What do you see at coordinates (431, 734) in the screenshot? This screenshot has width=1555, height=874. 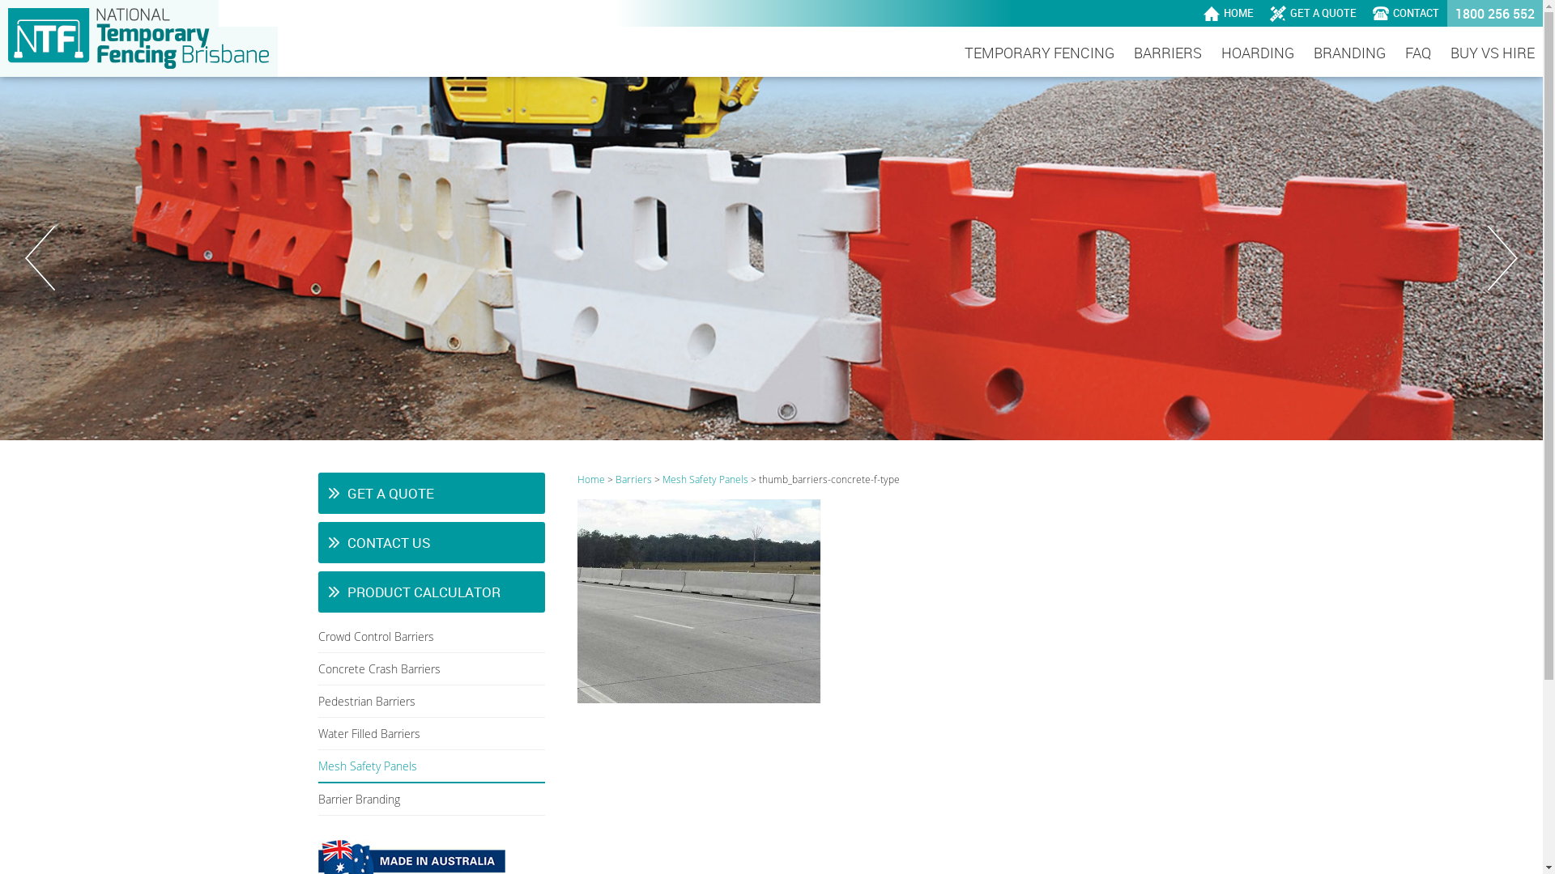 I see `Water Filled Barriers` at bounding box center [431, 734].